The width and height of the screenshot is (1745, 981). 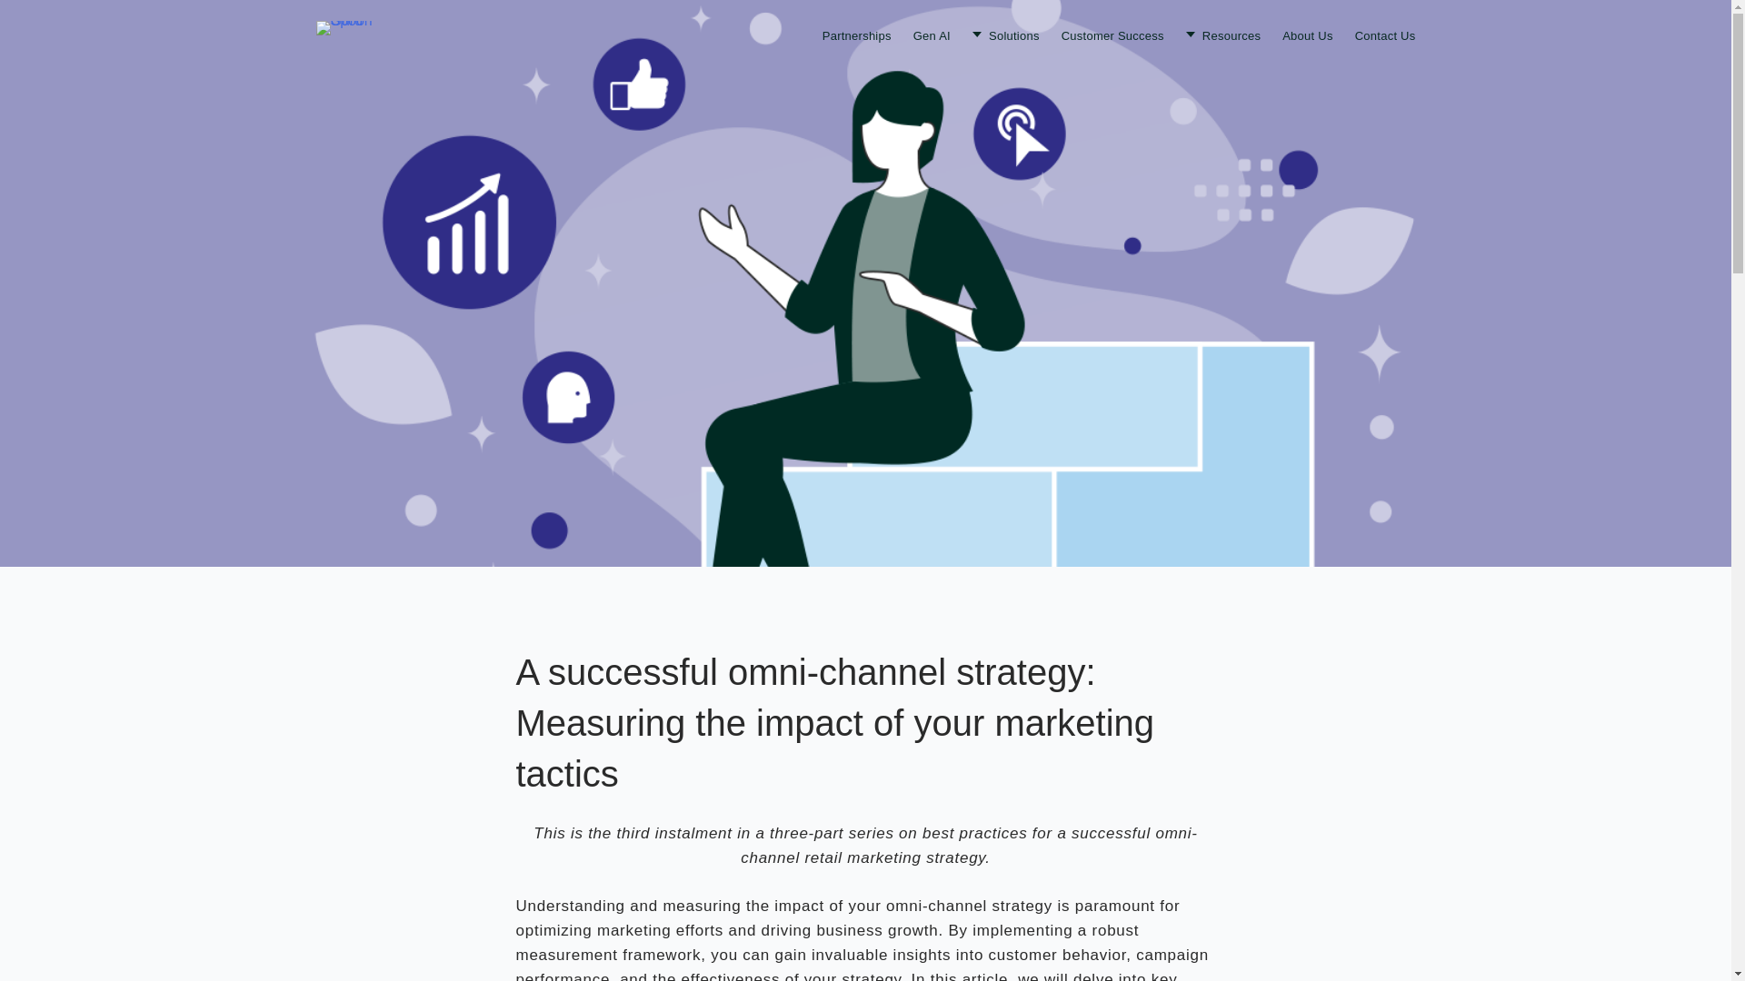 What do you see at coordinates (1385, 36) in the screenshot?
I see `Contact Us` at bounding box center [1385, 36].